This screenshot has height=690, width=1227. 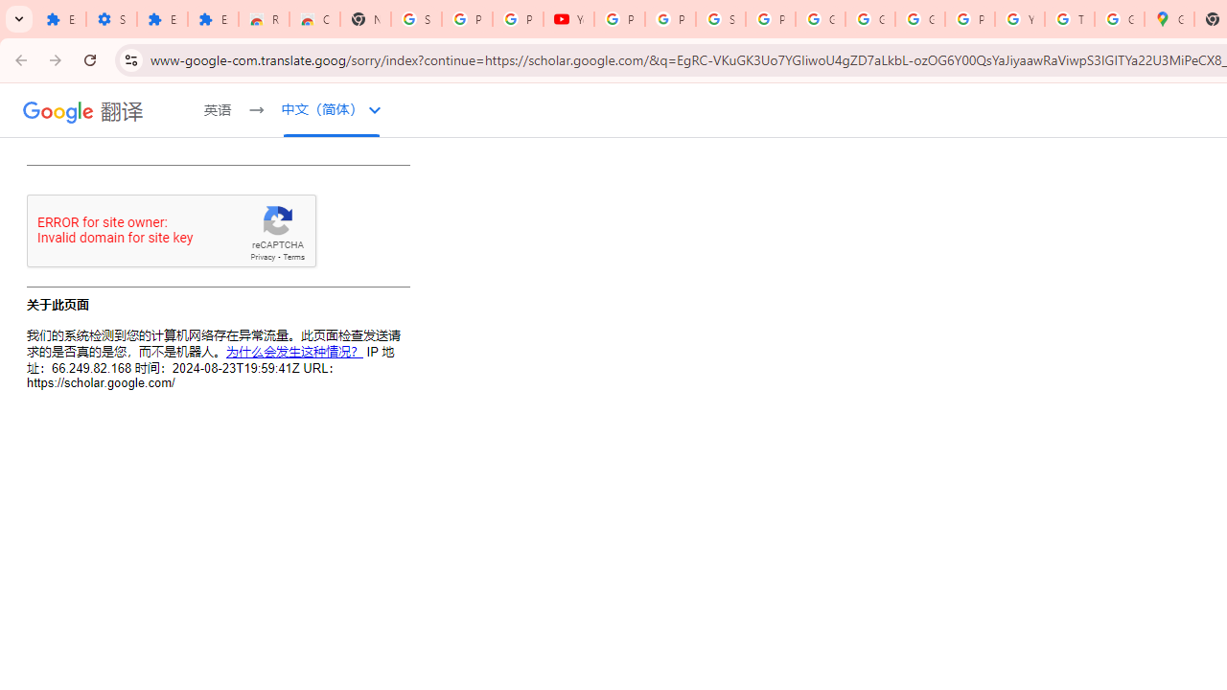 I want to click on Sign in - Google Accounts, so click(x=416, y=19).